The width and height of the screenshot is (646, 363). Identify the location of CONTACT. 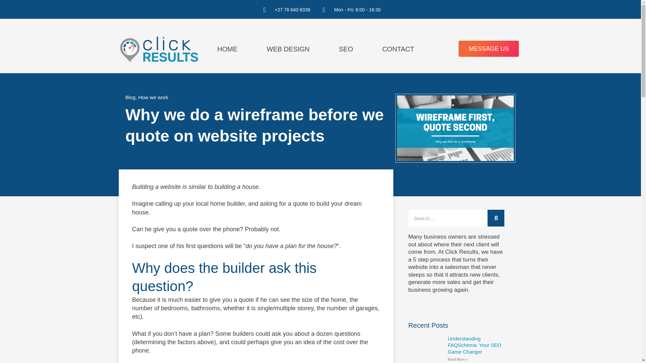
(398, 49).